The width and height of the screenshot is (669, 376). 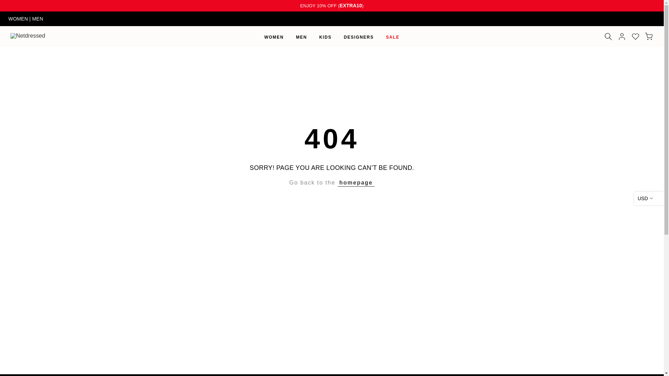 What do you see at coordinates (356, 182) in the screenshot?
I see `homepage` at bounding box center [356, 182].